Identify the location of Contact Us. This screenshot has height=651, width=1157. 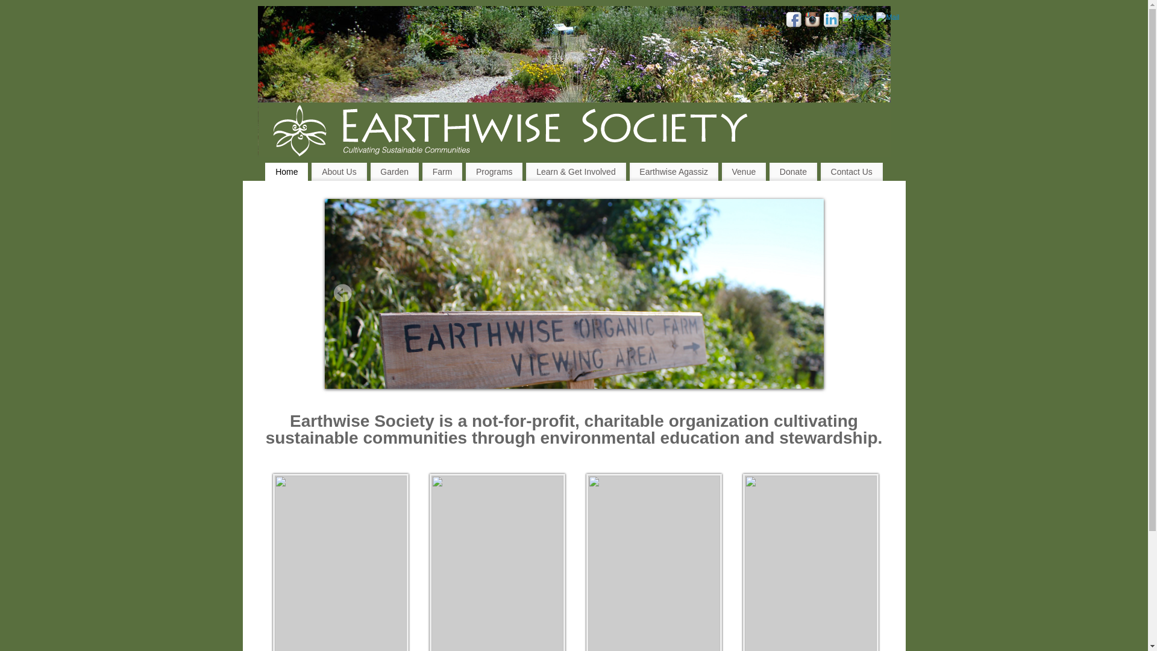
(852, 172).